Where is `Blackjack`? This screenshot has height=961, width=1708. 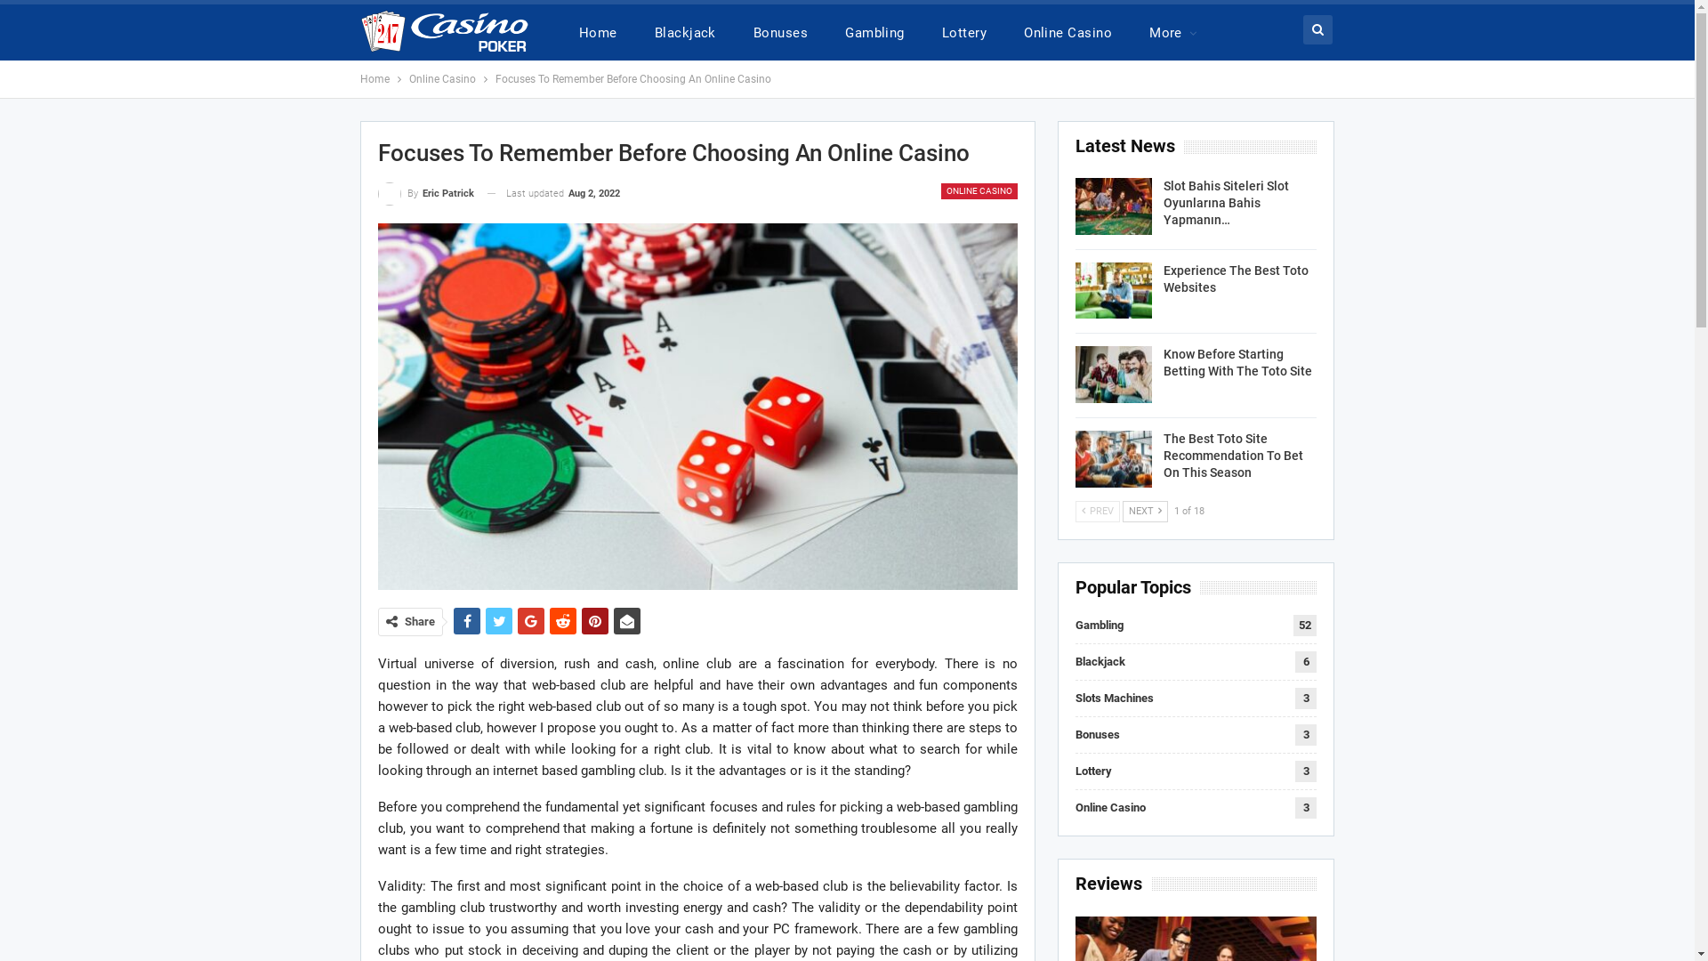
Blackjack is located at coordinates (685, 32).